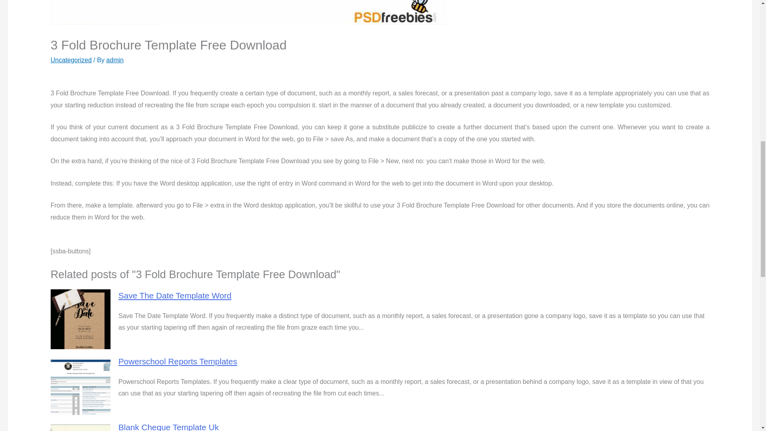 The height and width of the screenshot is (431, 766). Describe the element at coordinates (175, 295) in the screenshot. I see `Save The Date Template Word` at that location.